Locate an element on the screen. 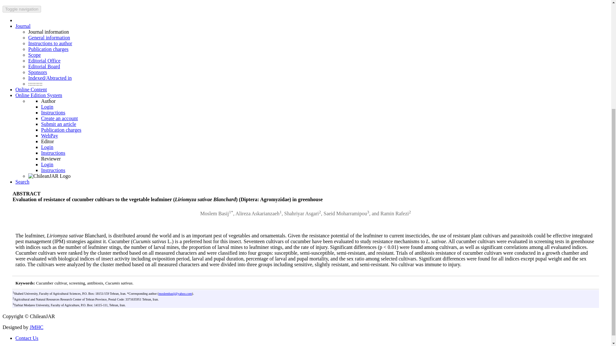 Image resolution: width=616 pixels, height=346 pixels. Login is located at coordinates (47, 107).